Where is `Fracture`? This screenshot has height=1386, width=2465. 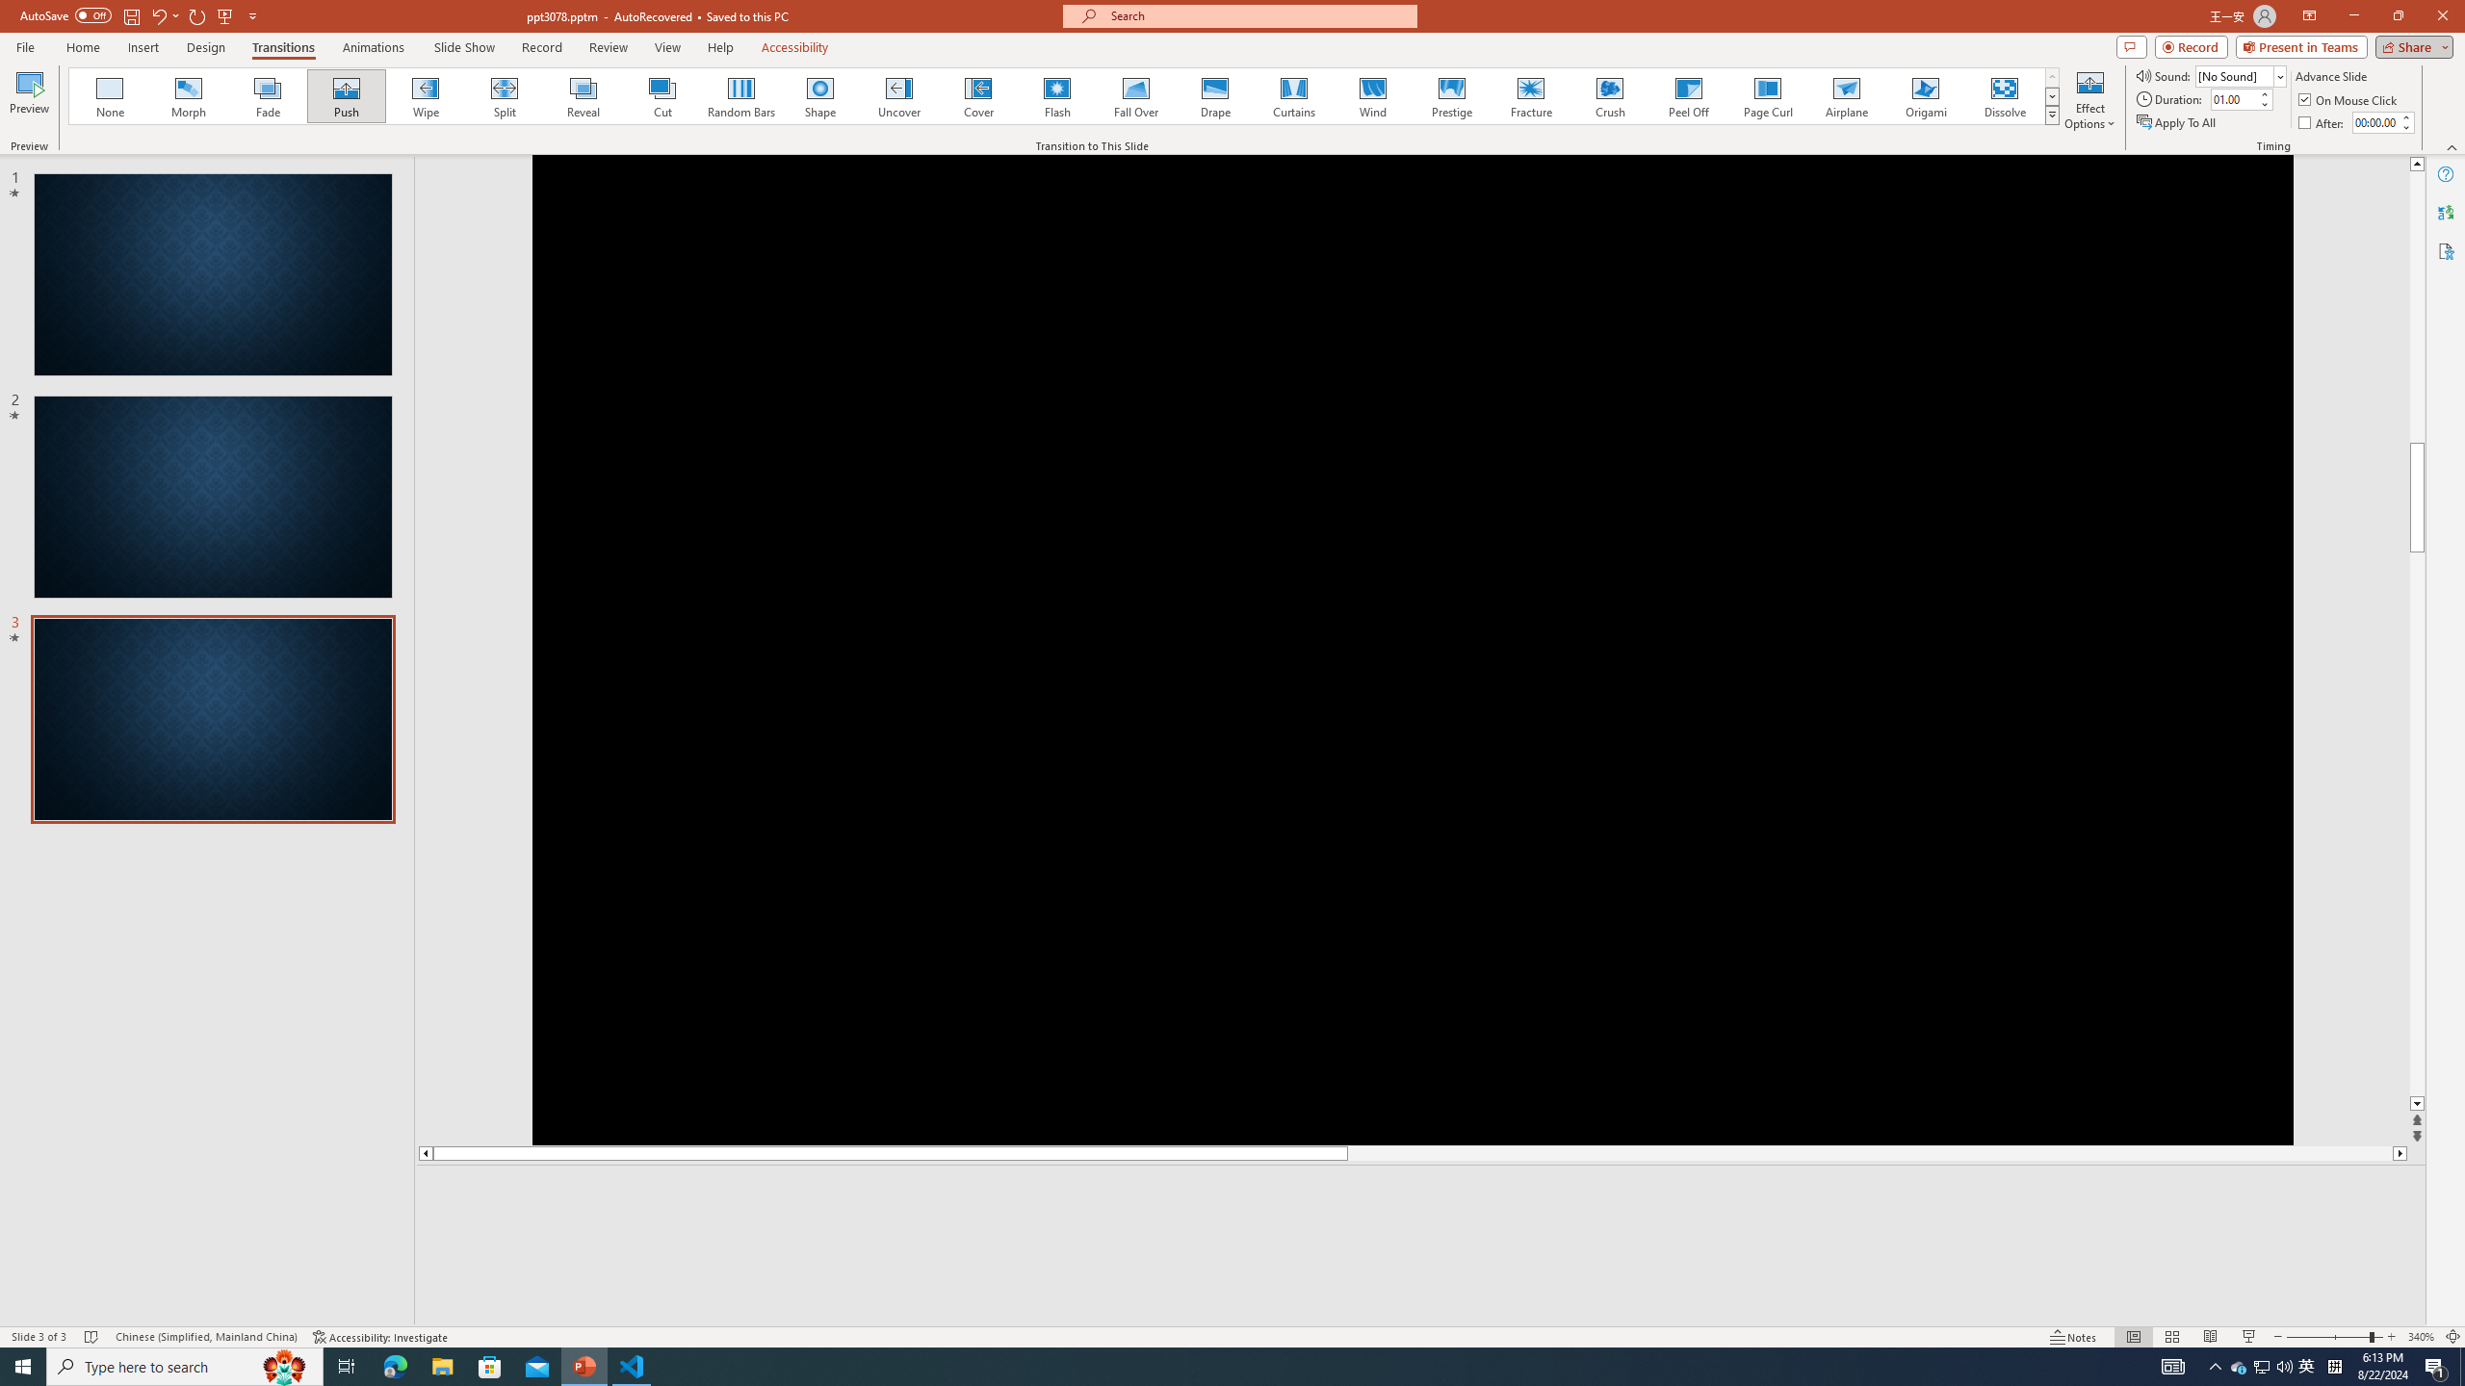 Fracture is located at coordinates (1530, 96).